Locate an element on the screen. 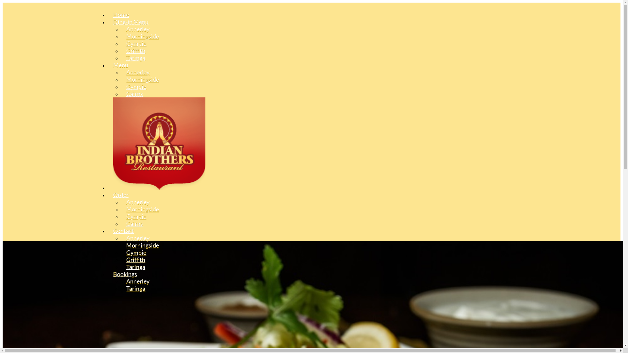 Image resolution: width=628 pixels, height=353 pixels. Annerley is located at coordinates (138, 238).